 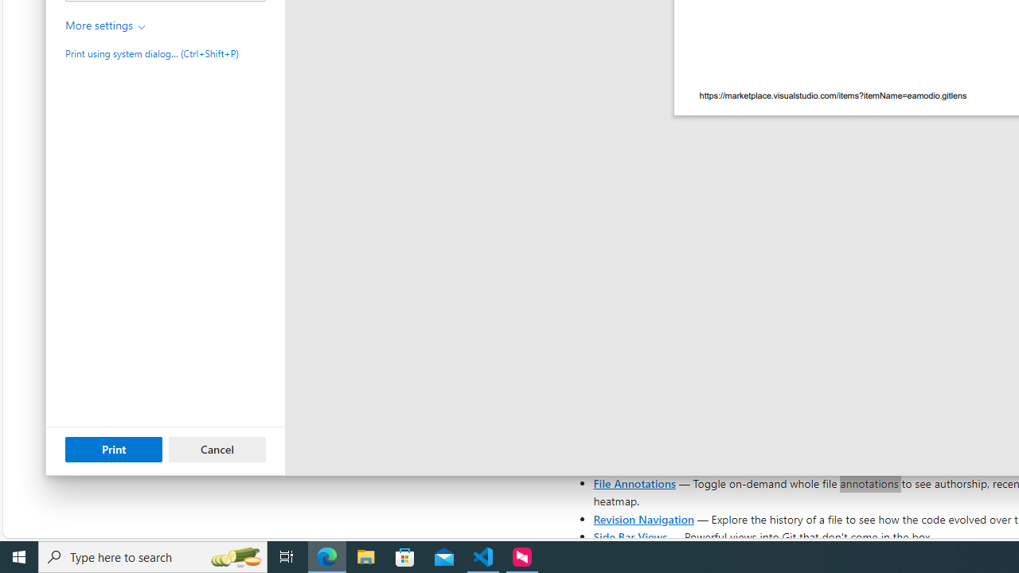 I want to click on Cancel, so click(x=217, y=449).